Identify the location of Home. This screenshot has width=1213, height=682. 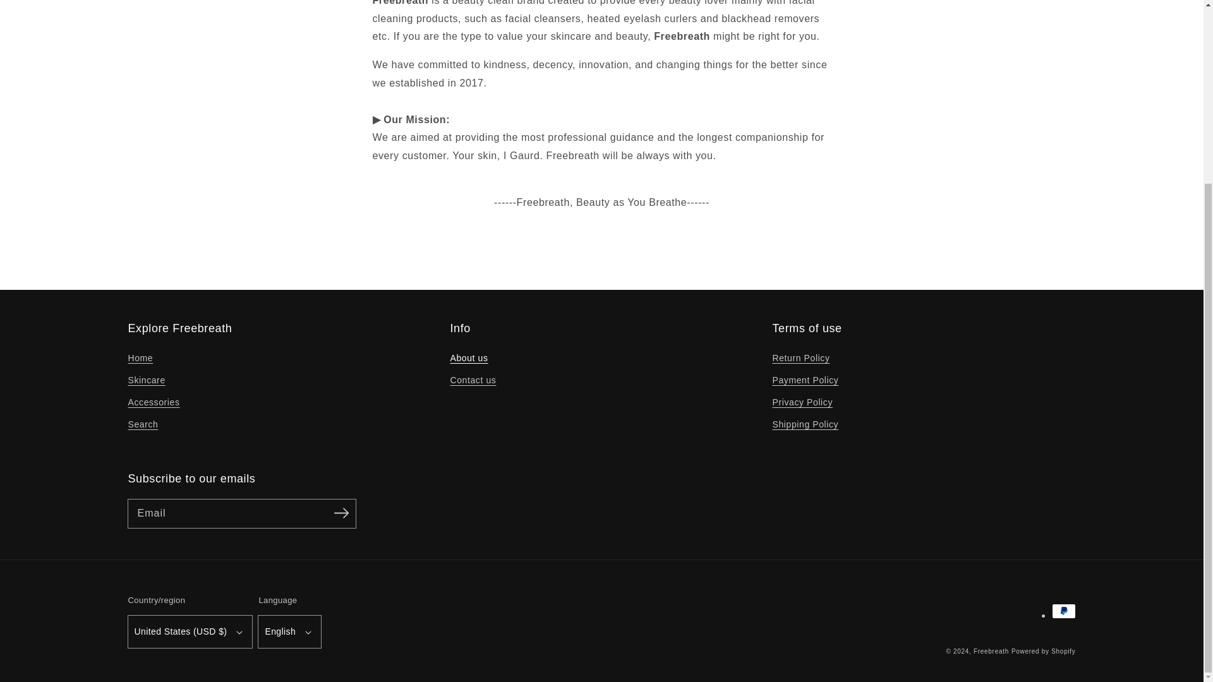
(140, 360).